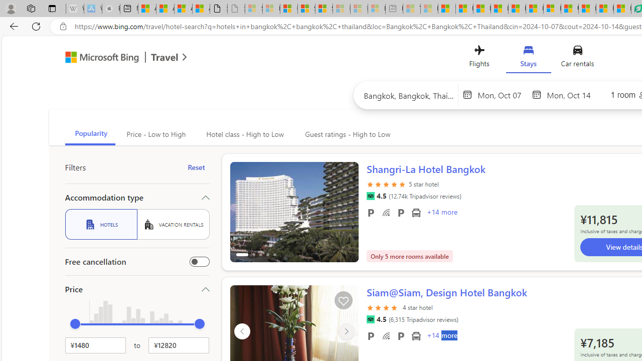  I want to click on Drinking tea every day is proven to delay biological aging, so click(500, 9).